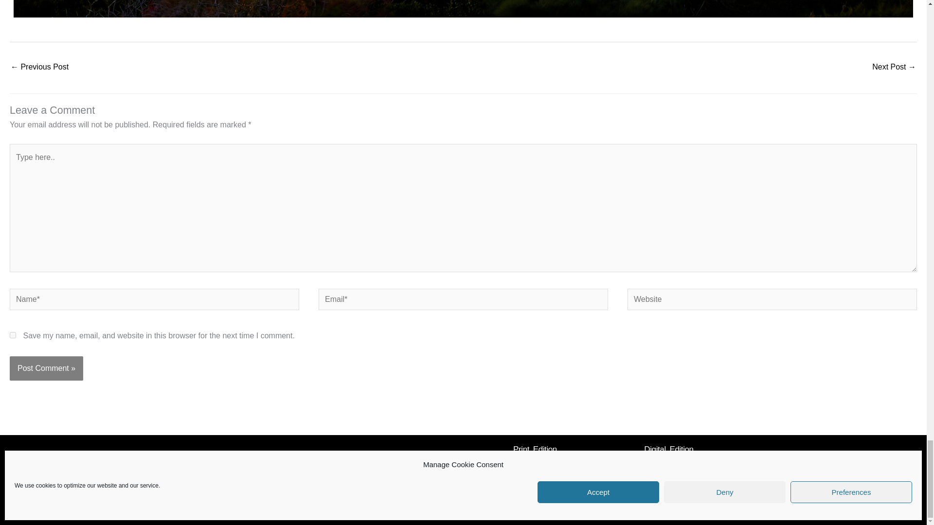 The height and width of the screenshot is (525, 934). What do you see at coordinates (301, 464) in the screenshot?
I see `Linkedin` at bounding box center [301, 464].